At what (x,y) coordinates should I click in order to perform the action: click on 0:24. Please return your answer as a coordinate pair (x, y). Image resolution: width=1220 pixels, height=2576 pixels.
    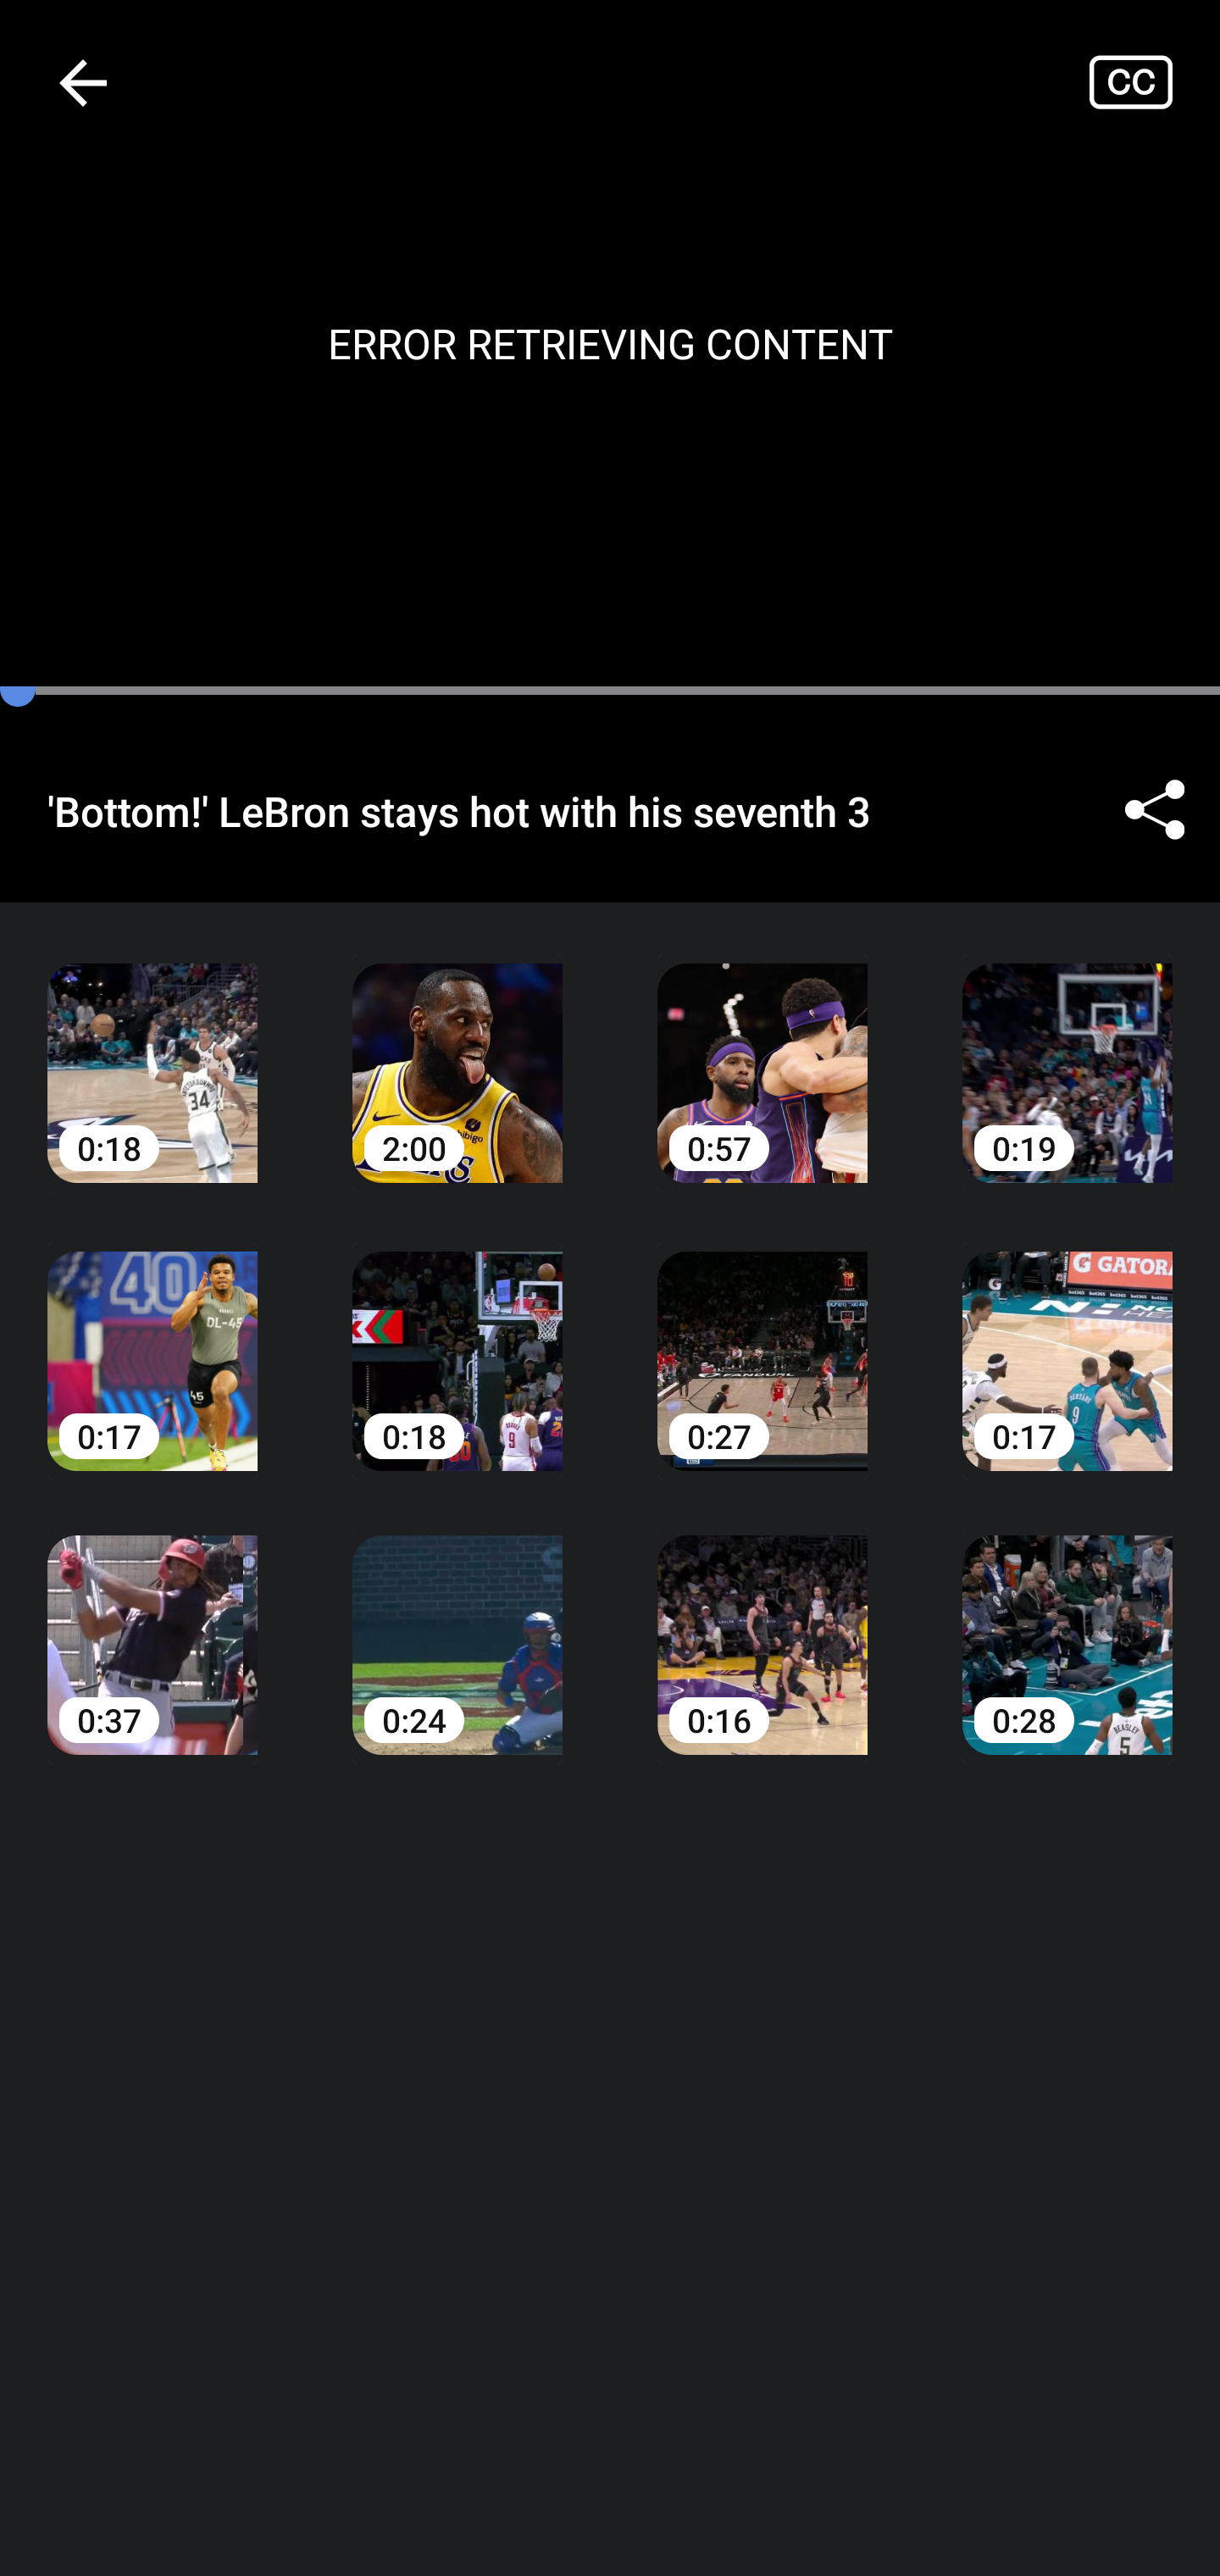
    Looking at the image, I should click on (457, 1621).